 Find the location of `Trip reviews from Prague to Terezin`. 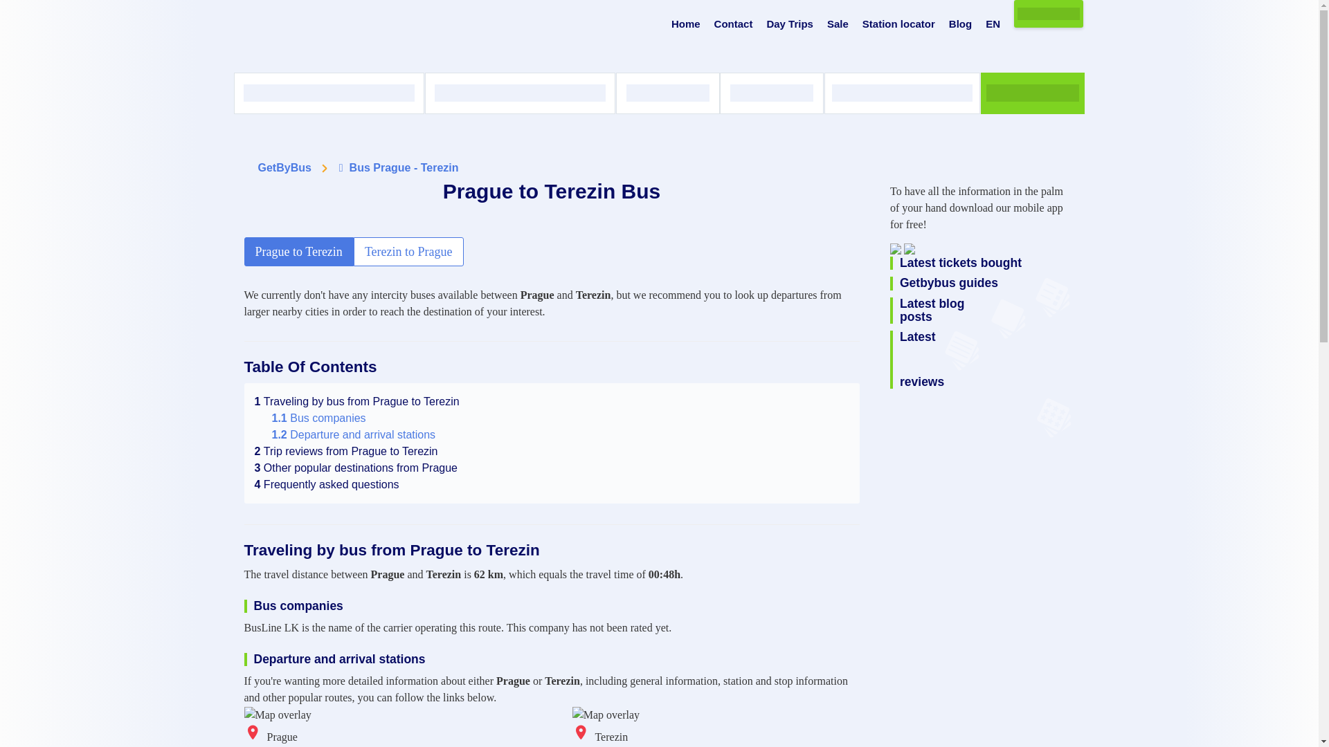

Trip reviews from Prague to Terezin is located at coordinates (346, 451).